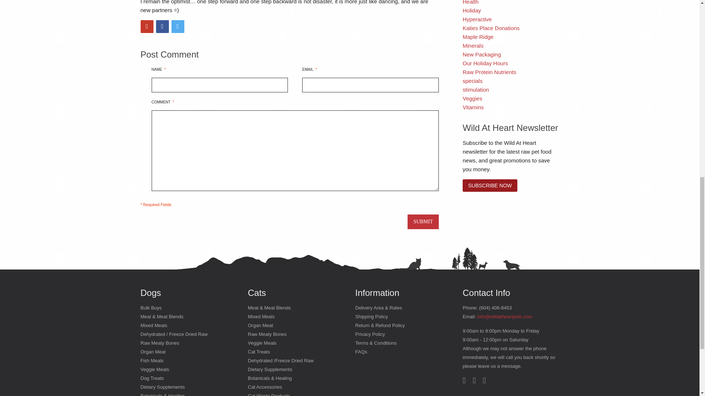 The height and width of the screenshot is (396, 705). What do you see at coordinates (491, 28) in the screenshot?
I see `Show articles tagged Katies Place Donations` at bounding box center [491, 28].